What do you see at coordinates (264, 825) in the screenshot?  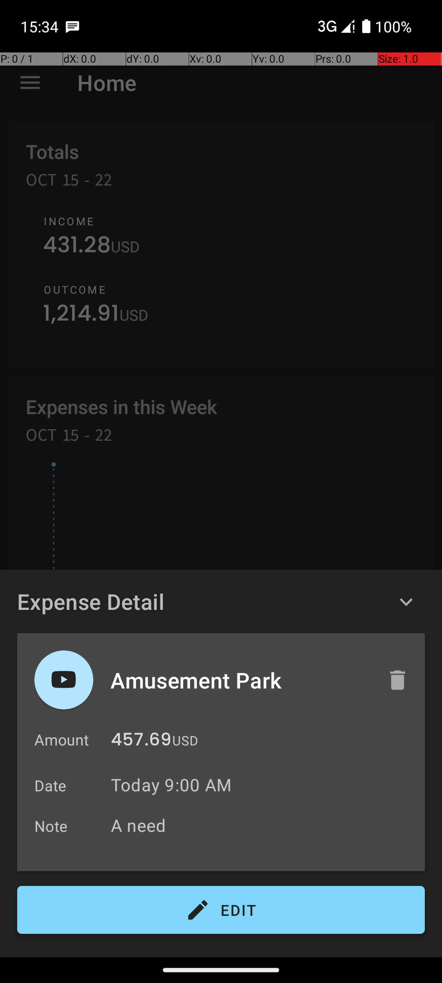 I see `A need` at bounding box center [264, 825].